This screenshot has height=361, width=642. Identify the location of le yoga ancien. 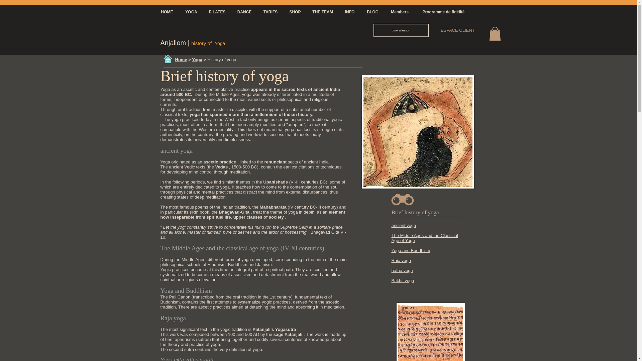
(431, 332).